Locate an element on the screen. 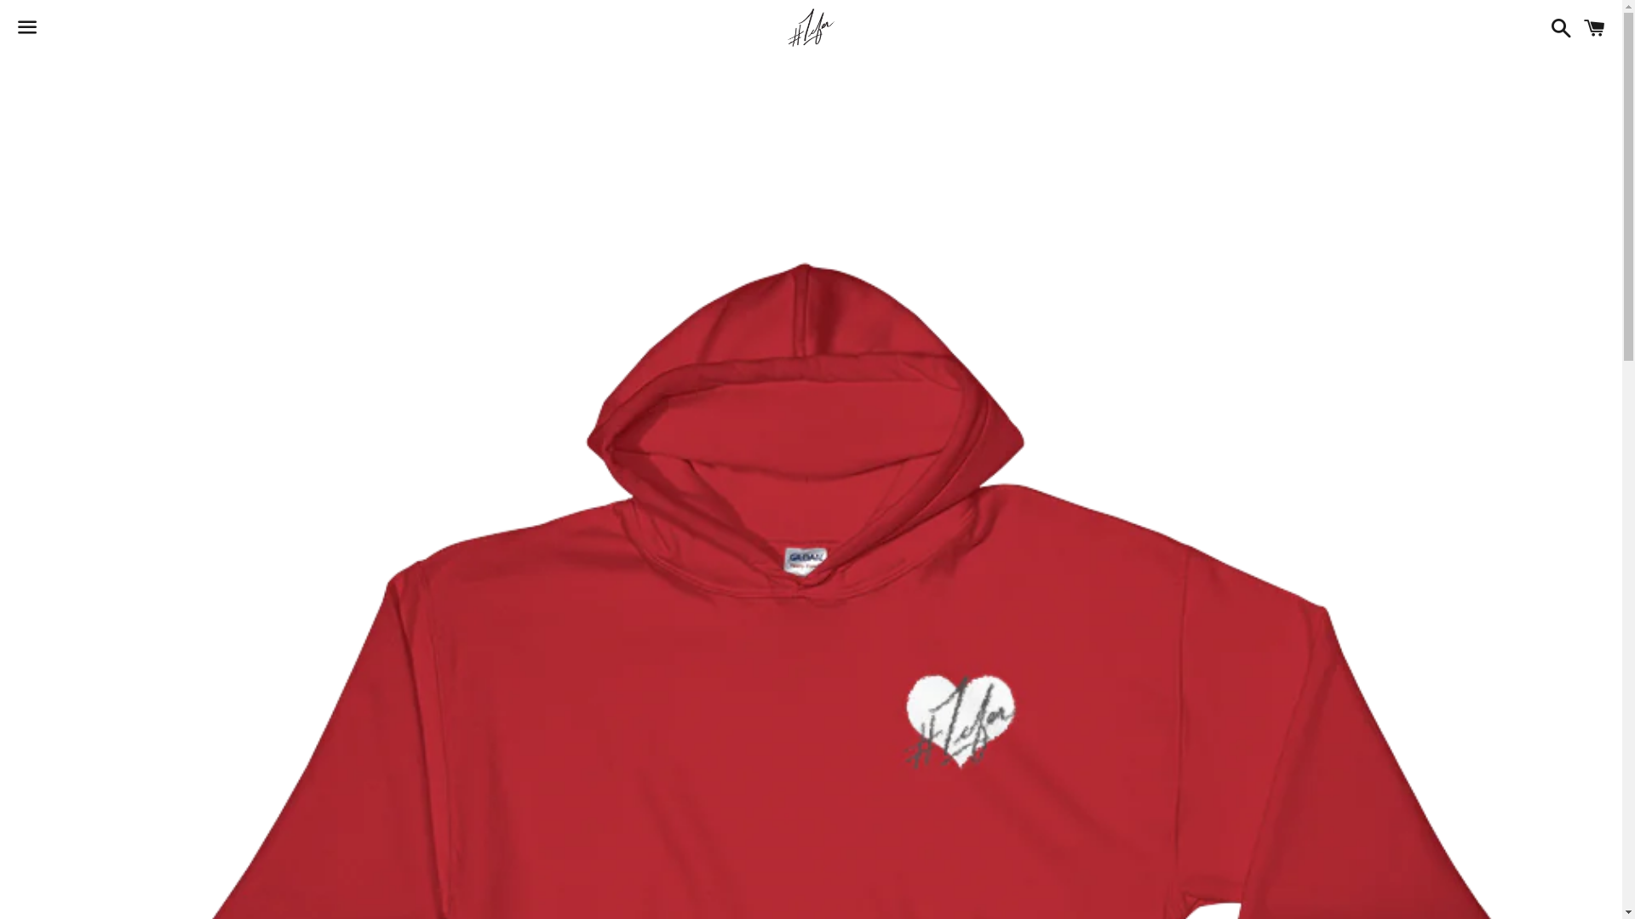  Cart is located at coordinates (1594, 27).